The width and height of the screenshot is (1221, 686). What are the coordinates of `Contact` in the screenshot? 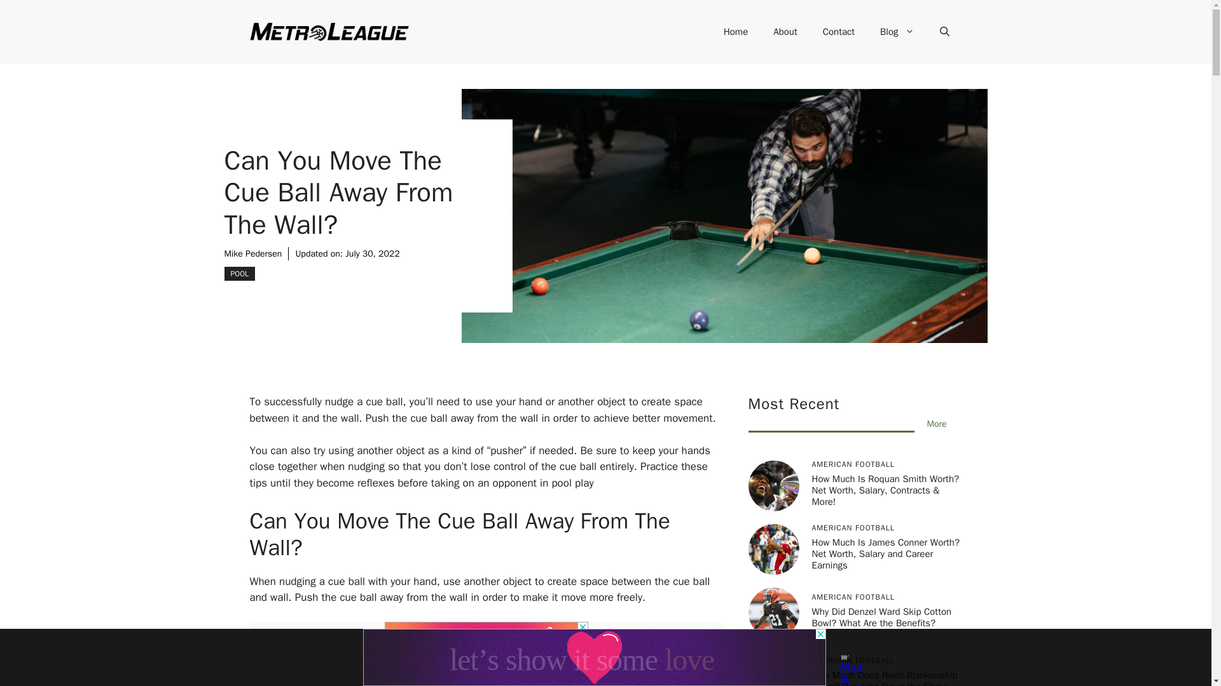 It's located at (838, 32).